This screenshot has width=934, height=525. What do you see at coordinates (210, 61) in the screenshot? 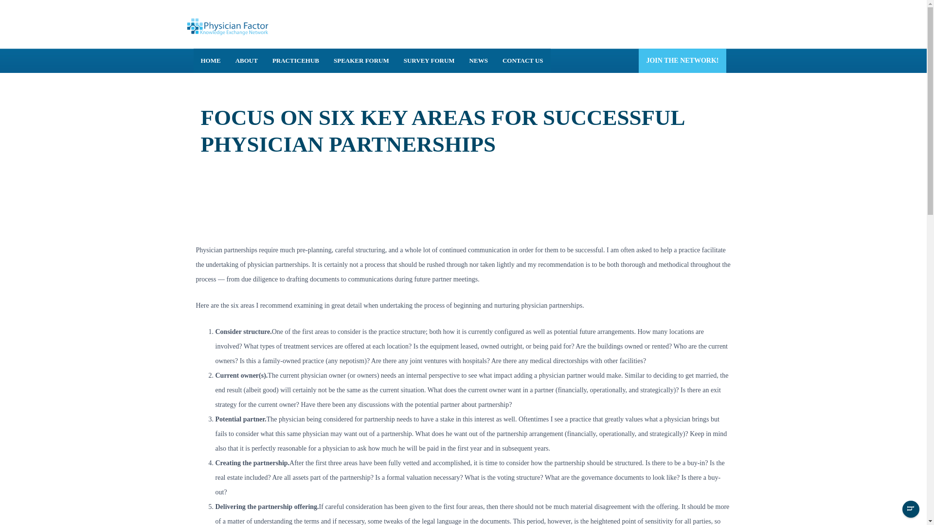
I see `HOME` at bounding box center [210, 61].